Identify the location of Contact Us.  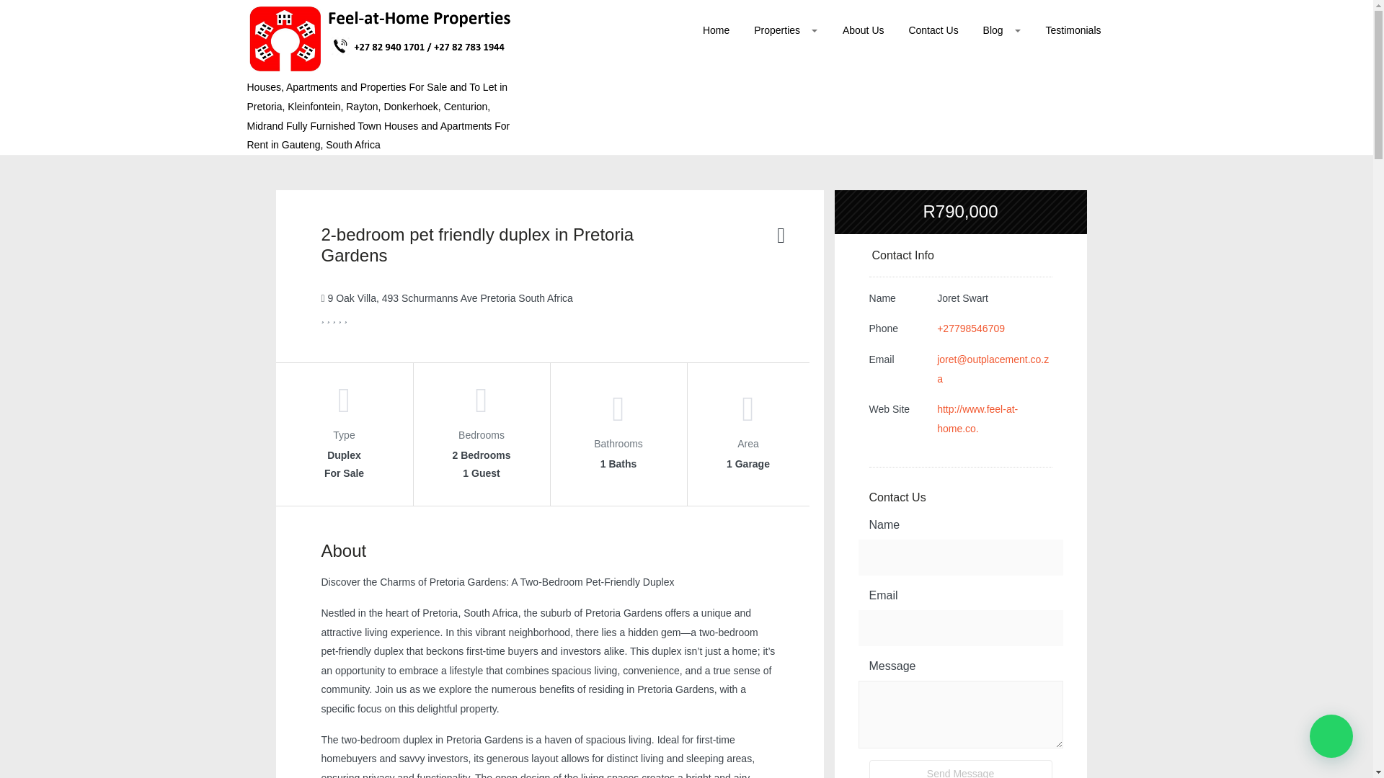
(933, 35).